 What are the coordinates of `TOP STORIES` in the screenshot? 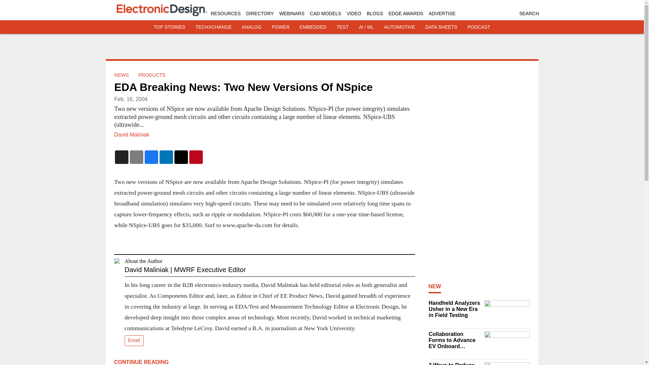 It's located at (169, 27).